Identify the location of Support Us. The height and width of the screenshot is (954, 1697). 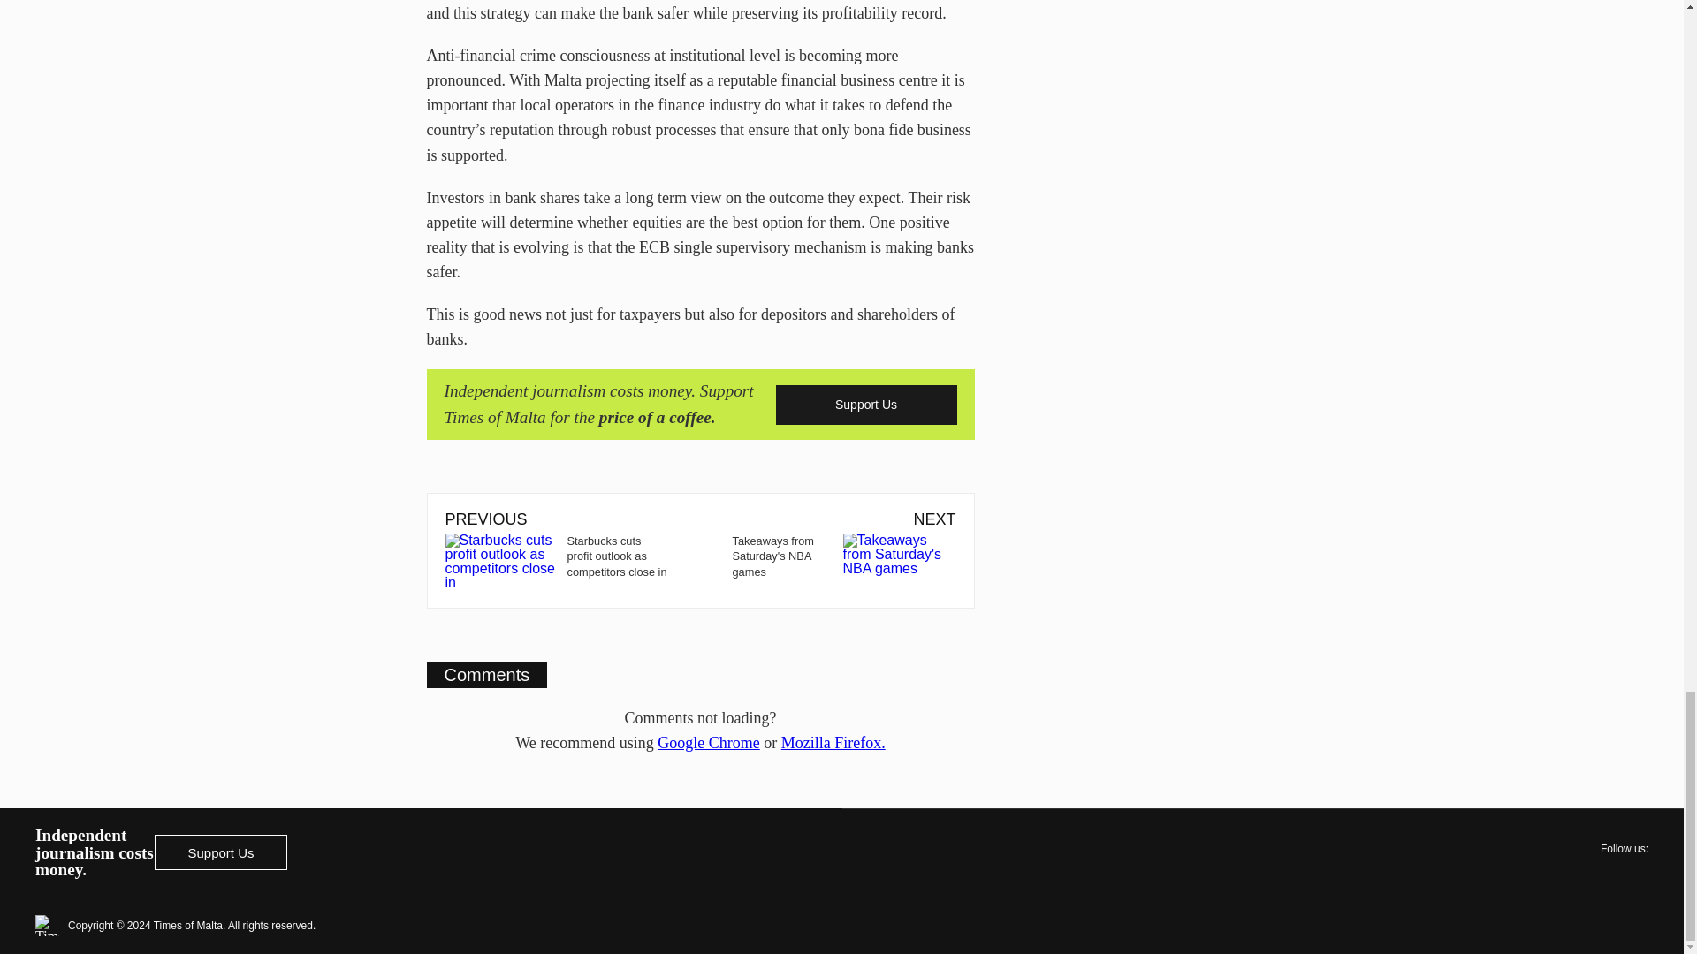
(866, 405).